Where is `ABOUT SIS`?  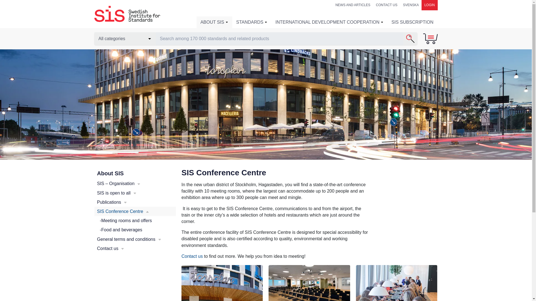
ABOUT SIS is located at coordinates (214, 22).